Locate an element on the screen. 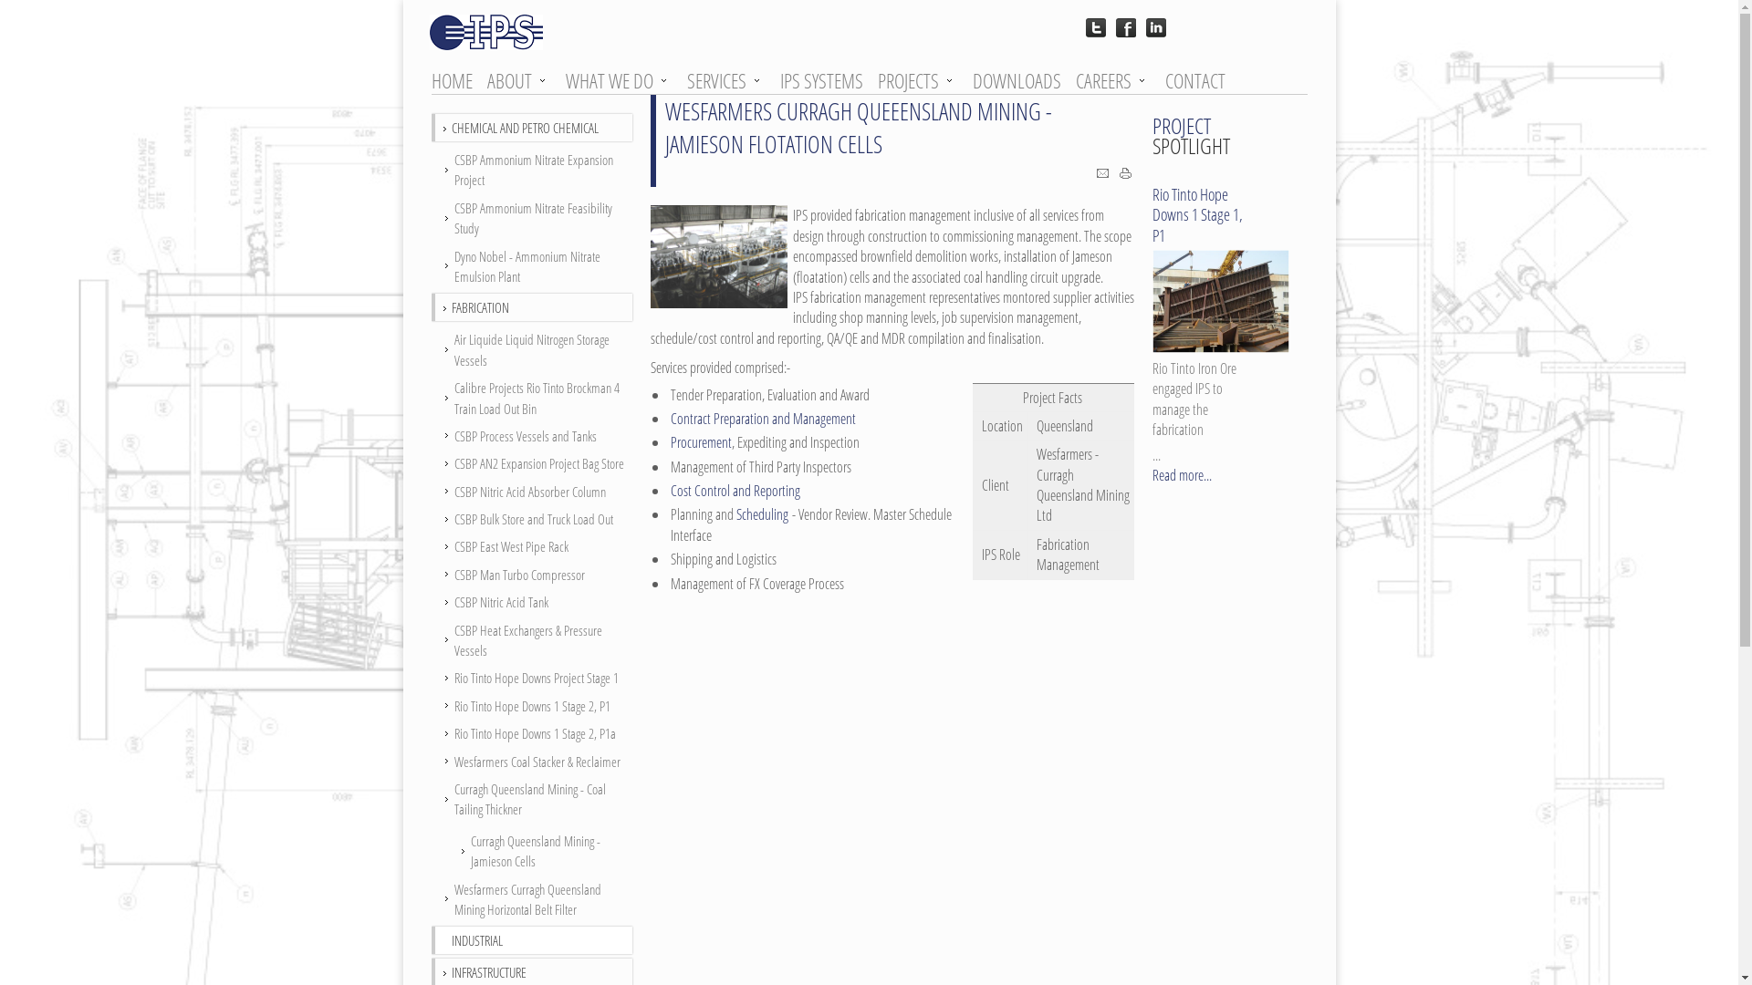 The height and width of the screenshot is (985, 1752). Procurement is located at coordinates (701, 442).